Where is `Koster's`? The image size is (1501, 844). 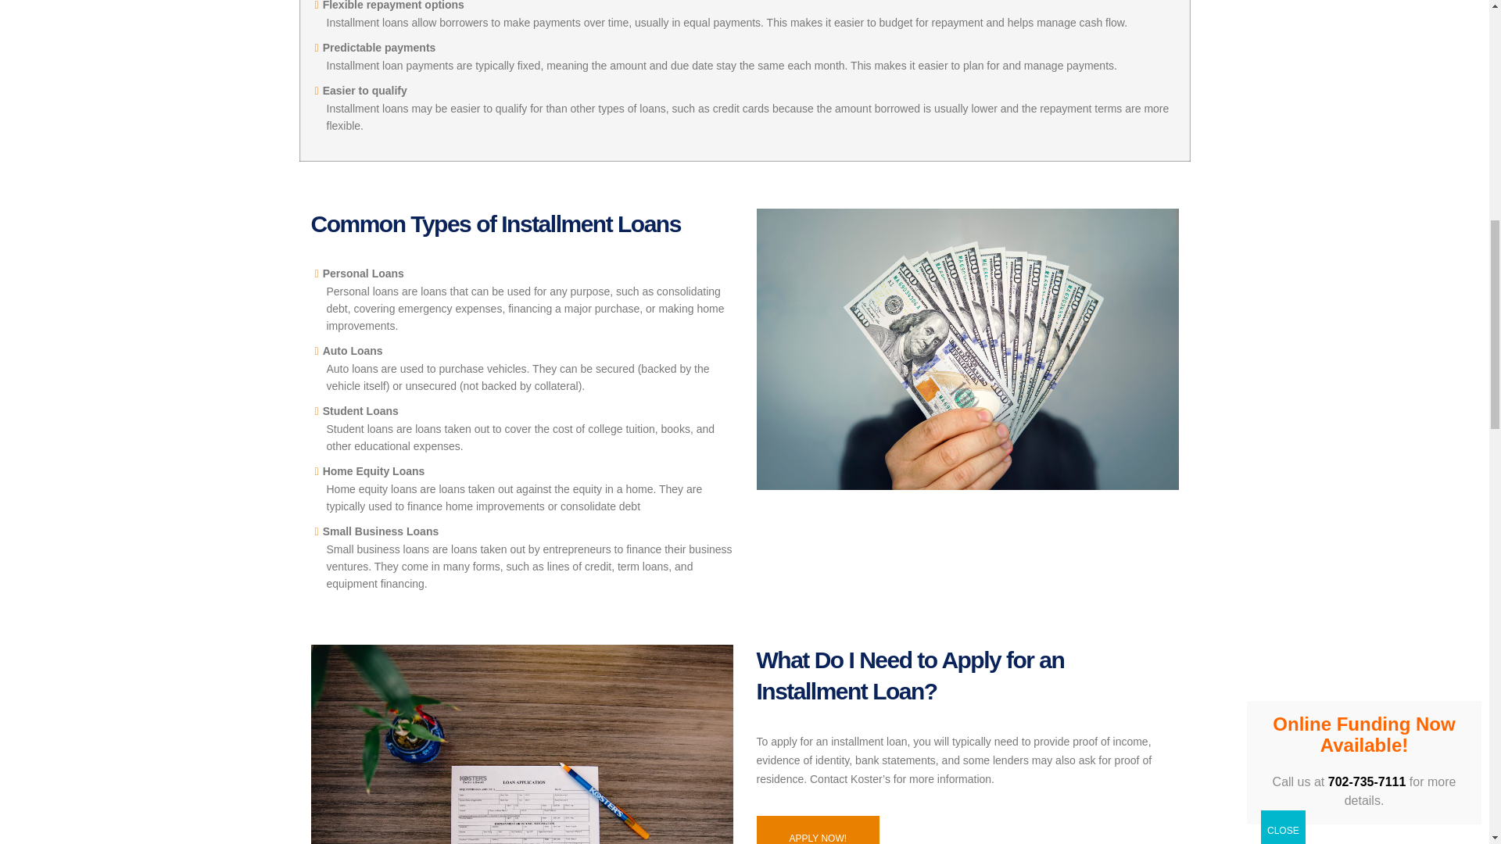
Koster's is located at coordinates (522, 744).